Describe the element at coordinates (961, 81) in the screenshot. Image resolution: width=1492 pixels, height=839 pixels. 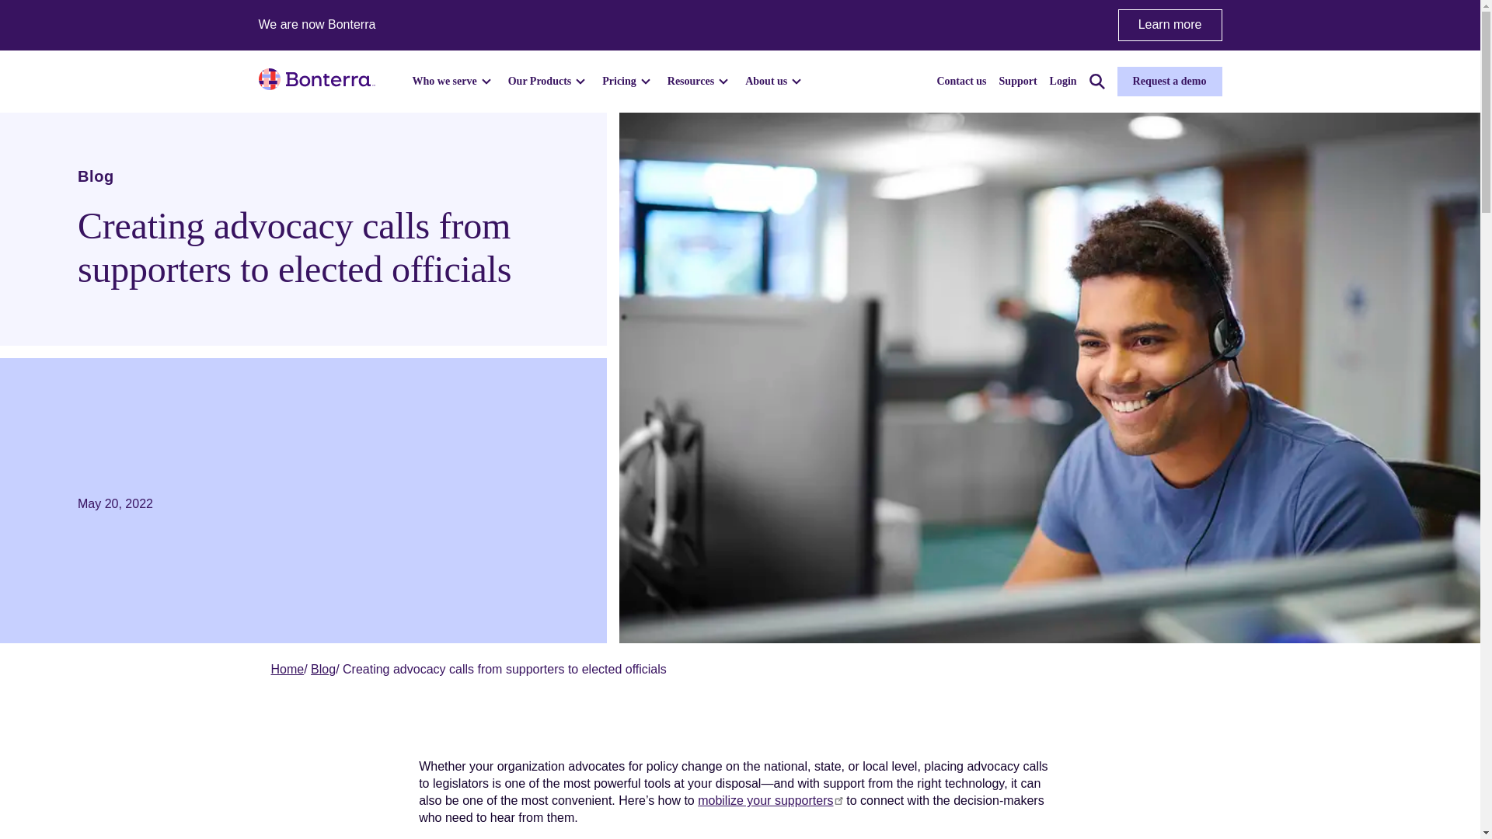
I see `Contact us` at that location.